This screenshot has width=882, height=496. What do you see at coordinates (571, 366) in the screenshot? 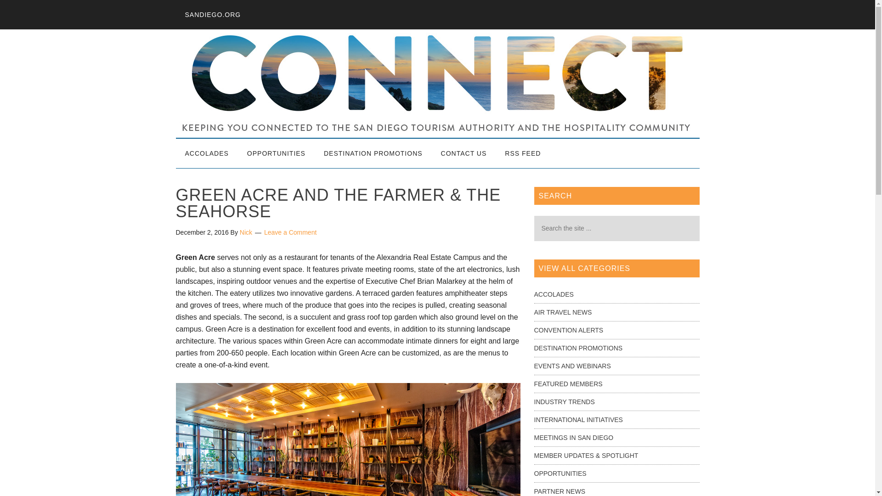
I see `EVENTS AND WEBINARS` at bounding box center [571, 366].